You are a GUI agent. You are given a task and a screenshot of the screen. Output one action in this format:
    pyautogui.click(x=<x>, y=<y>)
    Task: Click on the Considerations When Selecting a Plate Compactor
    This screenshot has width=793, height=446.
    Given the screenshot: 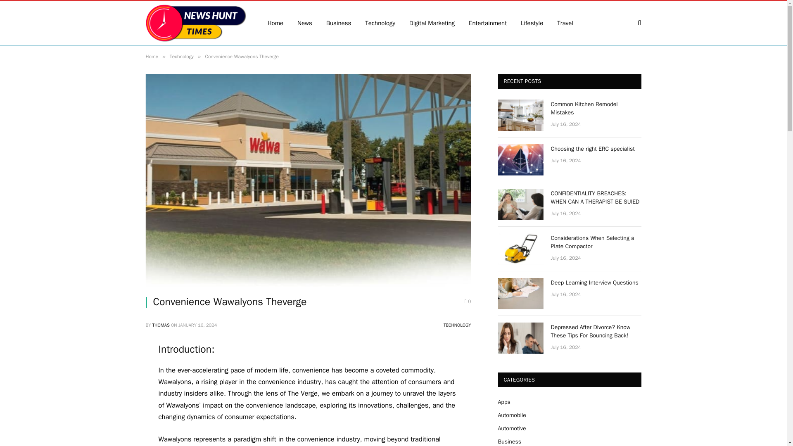 What is the action you would take?
    pyautogui.click(x=520, y=249)
    